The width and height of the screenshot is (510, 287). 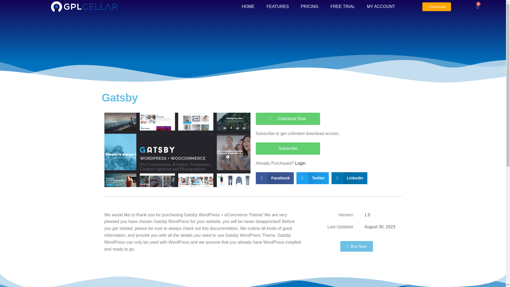 I want to click on Buy Now, so click(x=356, y=246).